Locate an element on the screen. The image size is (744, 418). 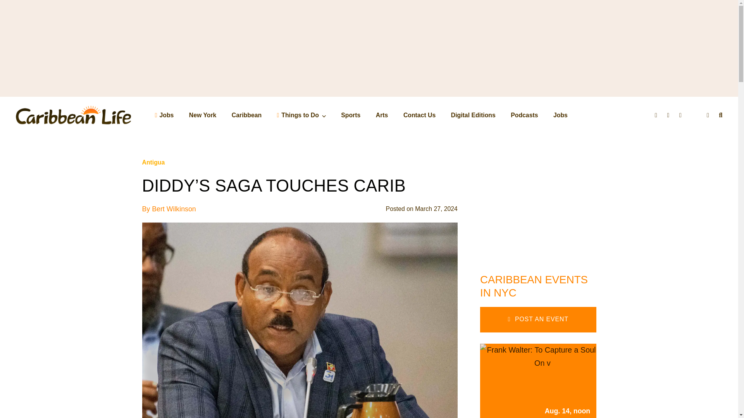
Jobs is located at coordinates (164, 115).